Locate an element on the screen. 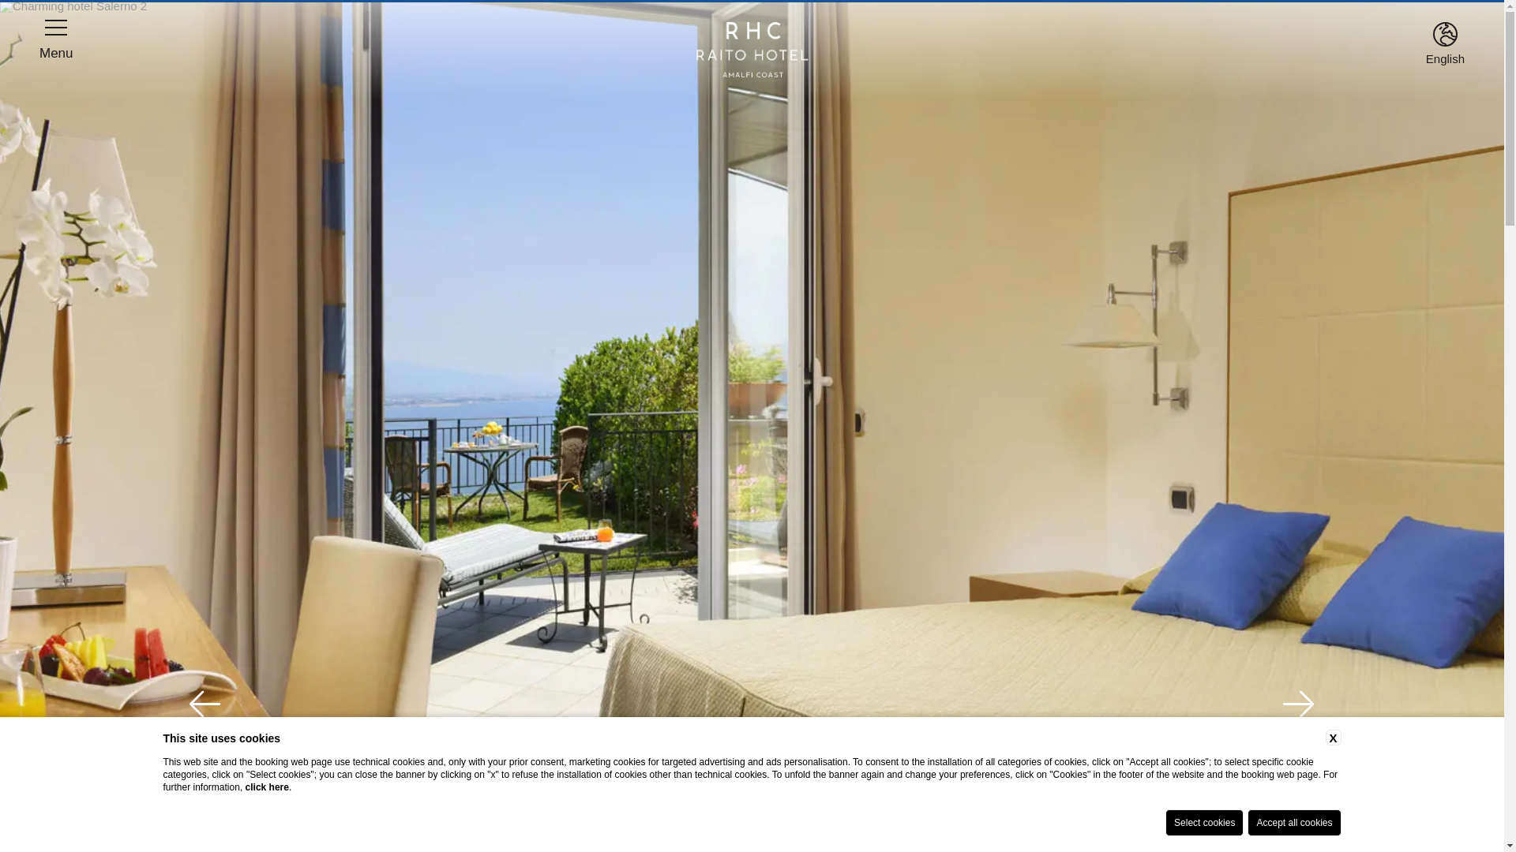 This screenshot has width=1516, height=852. Charming hotel Salerno 3 is located at coordinates (73, 6).